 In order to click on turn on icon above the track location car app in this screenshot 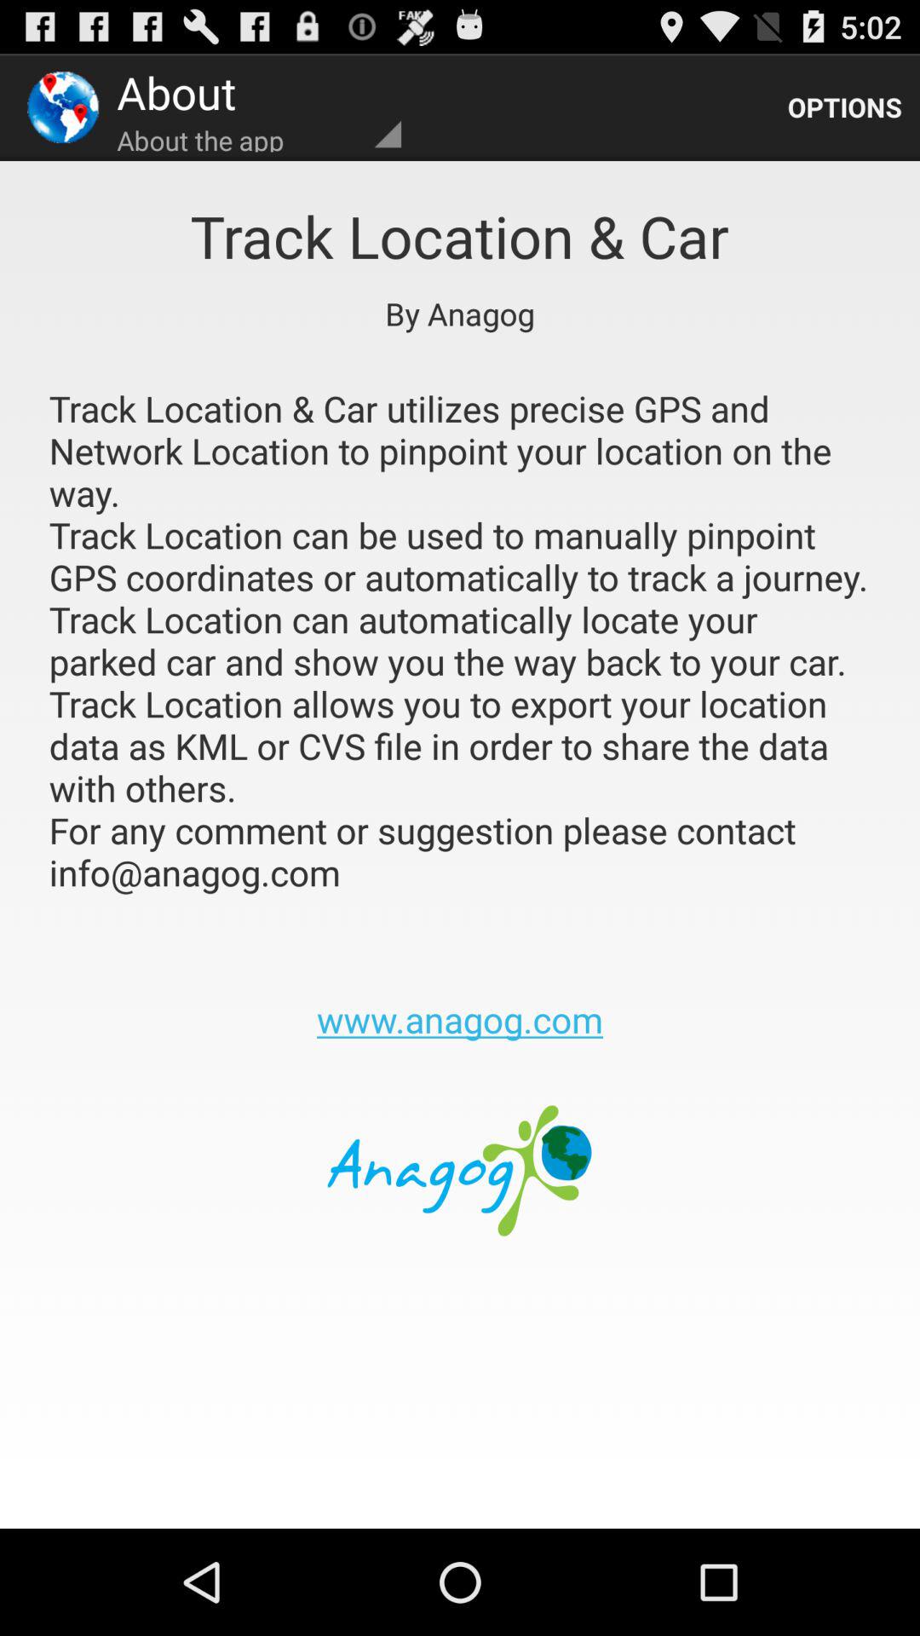, I will do `click(845, 107)`.